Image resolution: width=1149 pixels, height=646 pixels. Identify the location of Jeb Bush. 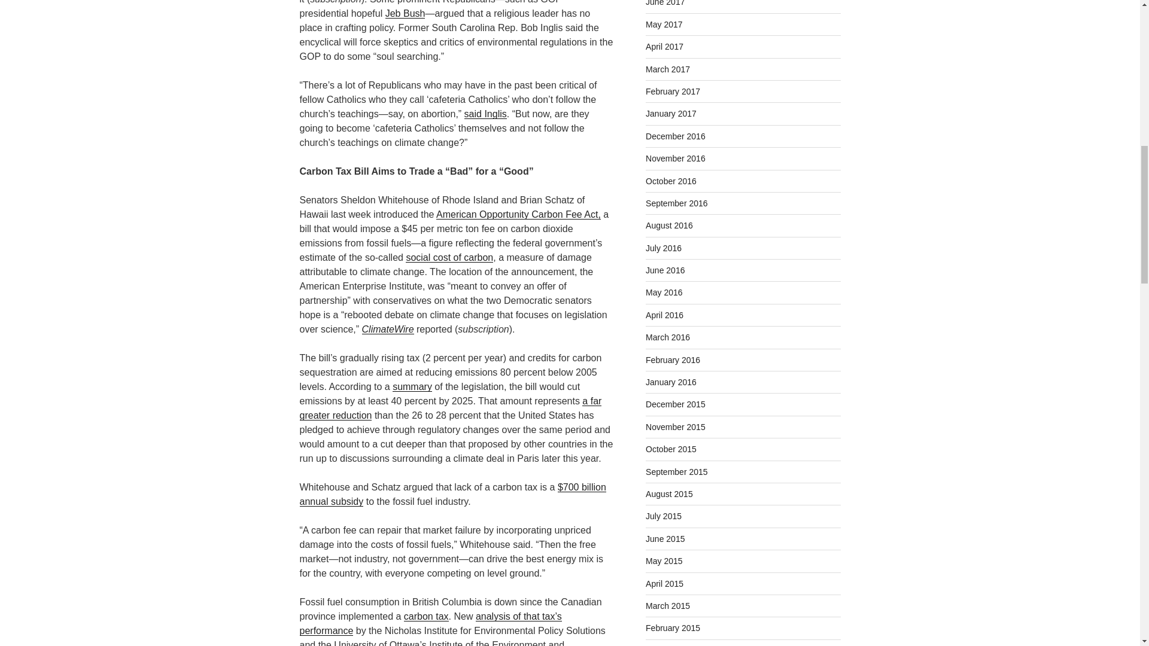
(405, 13).